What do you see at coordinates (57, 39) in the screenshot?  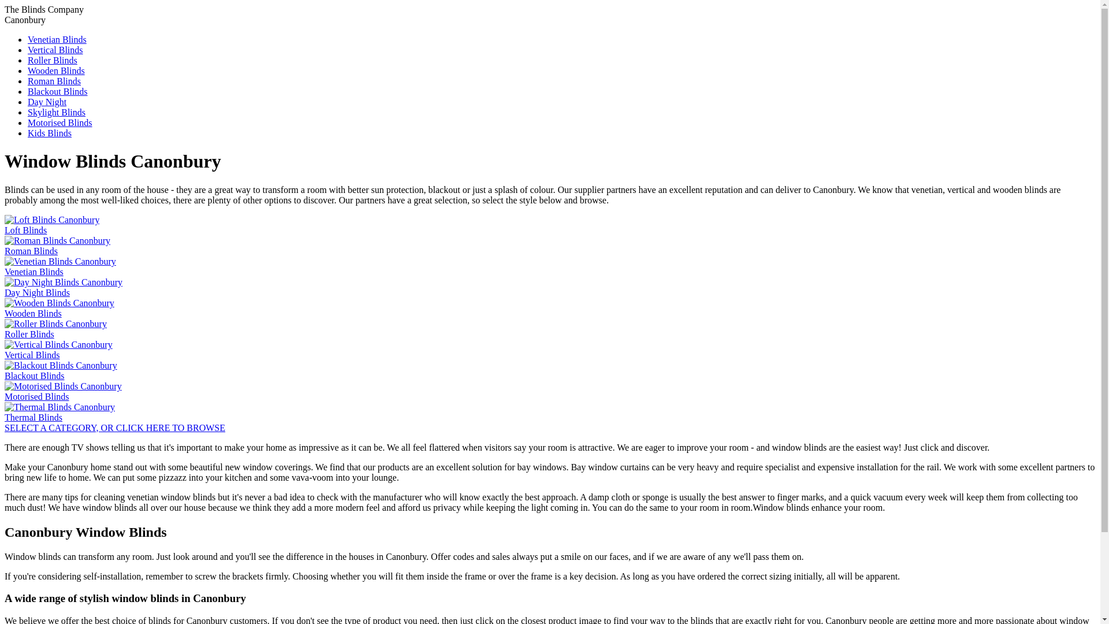 I see `Venetian Blinds` at bounding box center [57, 39].